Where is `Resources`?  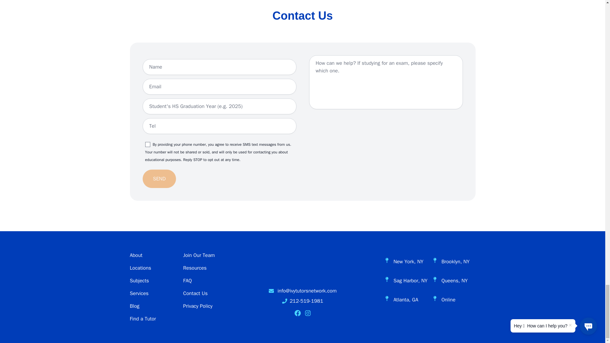
Resources is located at coordinates (195, 268).